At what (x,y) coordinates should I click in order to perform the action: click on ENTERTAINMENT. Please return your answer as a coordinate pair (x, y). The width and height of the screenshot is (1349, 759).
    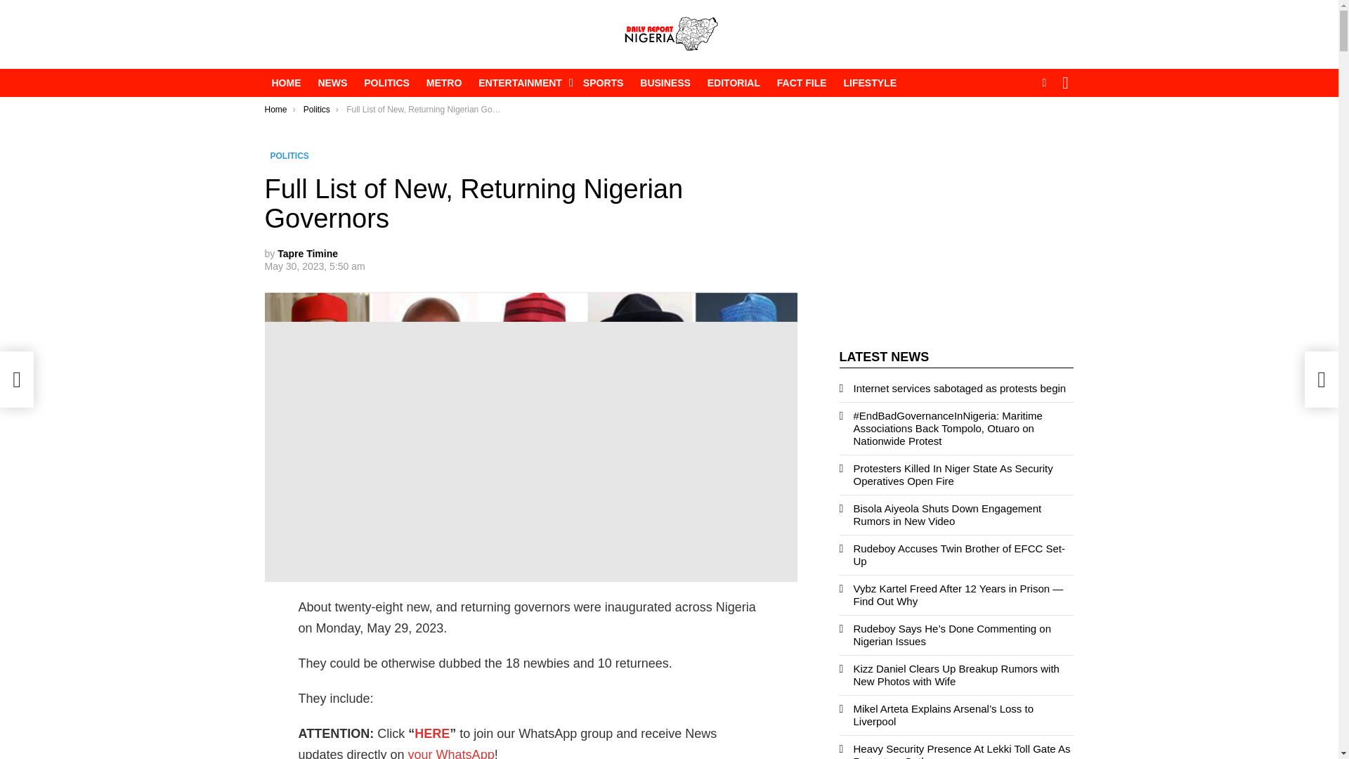
    Looking at the image, I should click on (522, 82).